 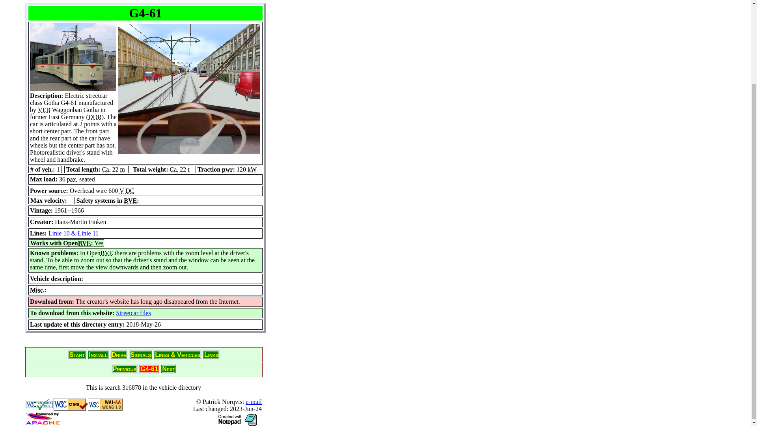 What do you see at coordinates (77, 355) in the screenshot?
I see `Start` at bounding box center [77, 355].